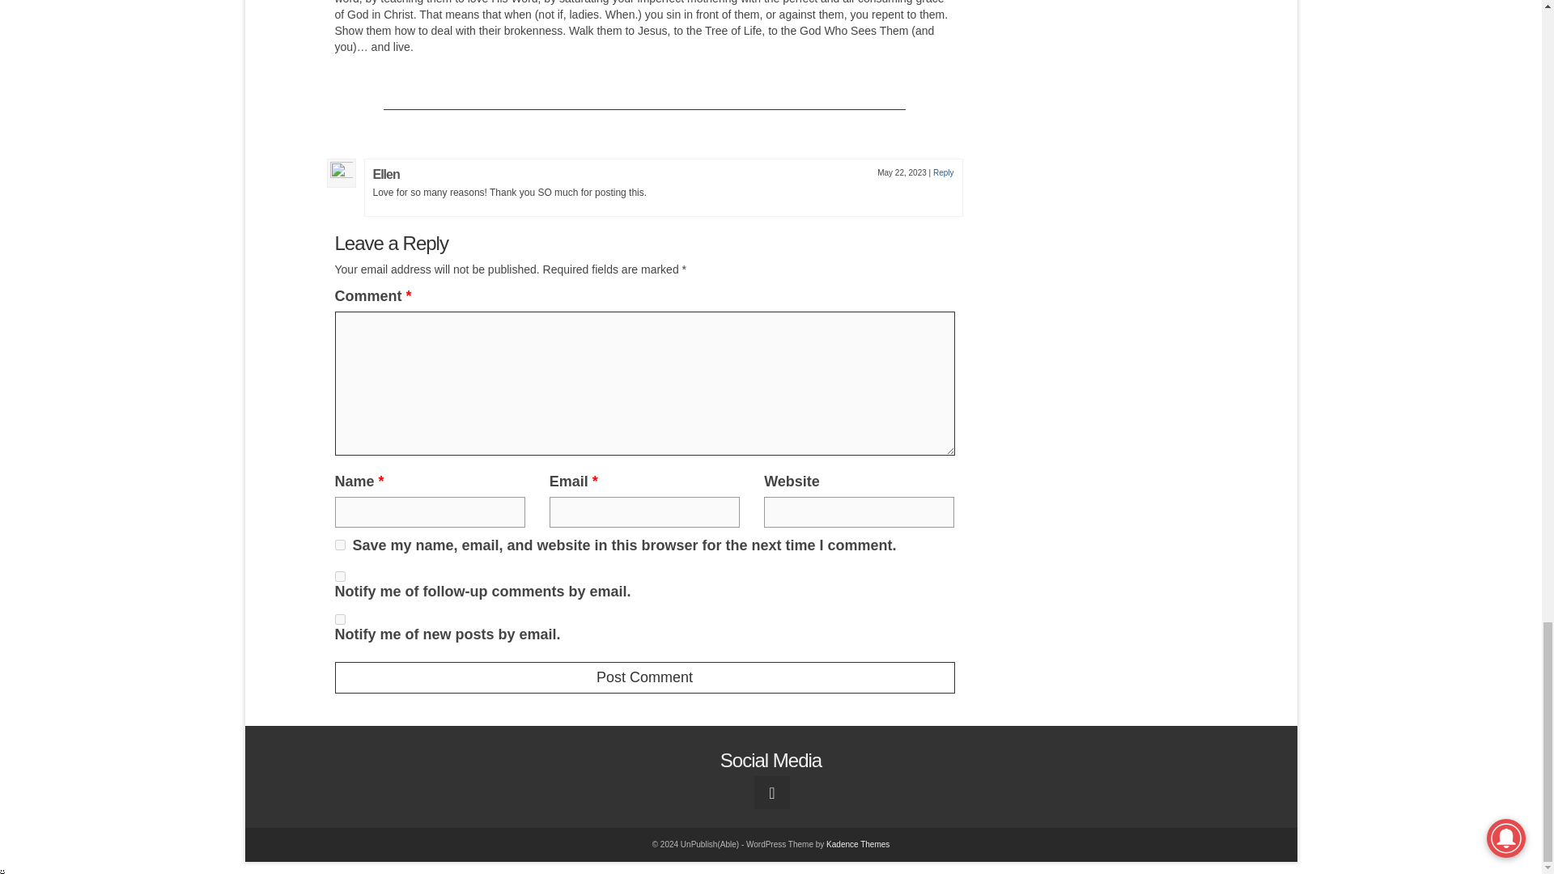 This screenshot has height=874, width=1554. I want to click on yes, so click(340, 545).